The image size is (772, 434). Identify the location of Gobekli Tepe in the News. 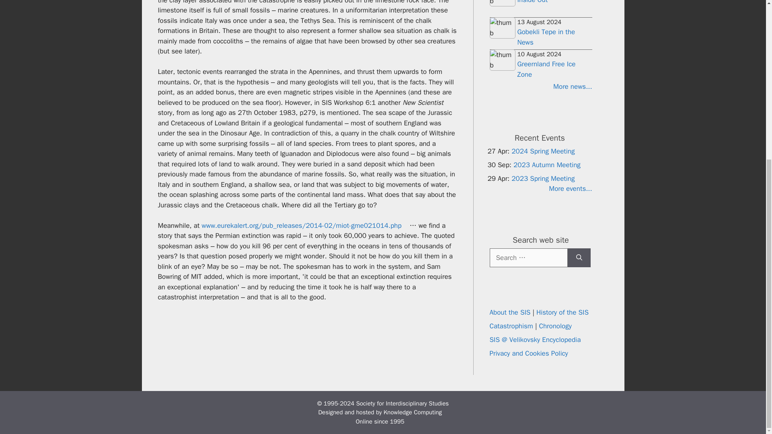
(546, 37).